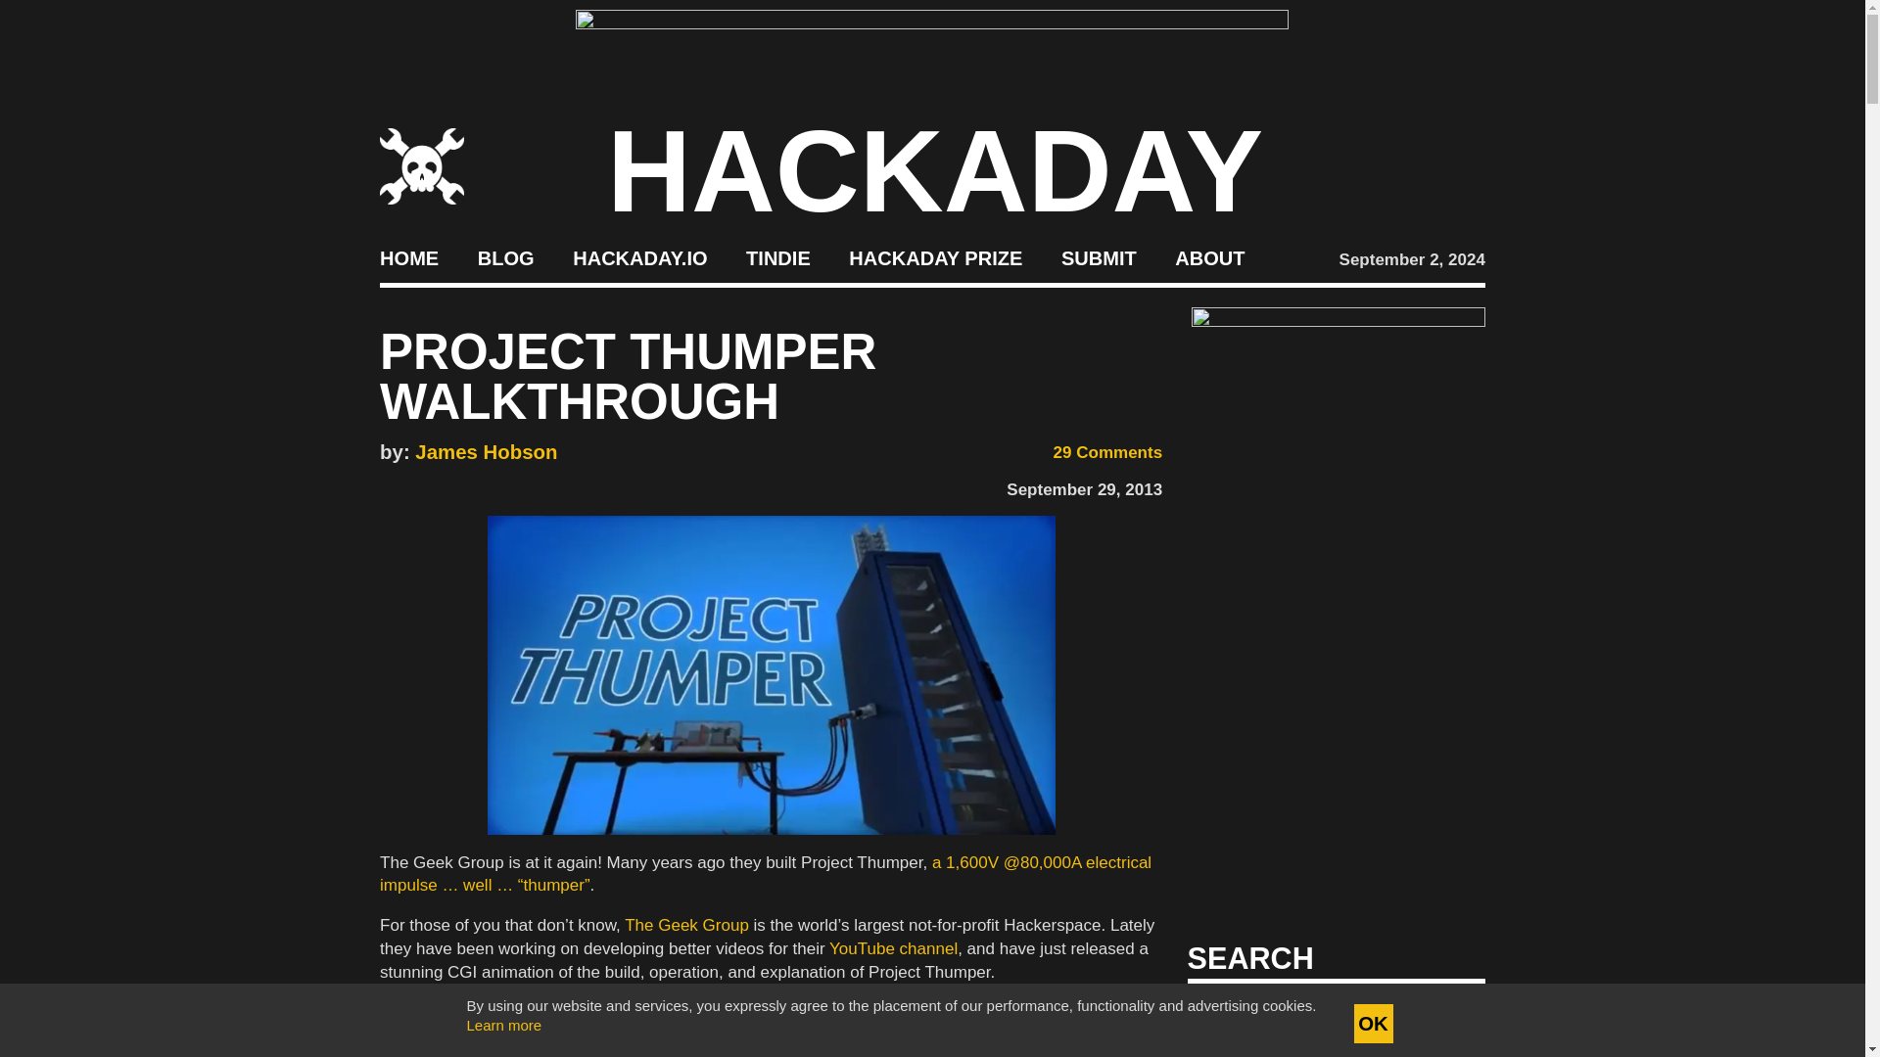  Describe the element at coordinates (419, 485) in the screenshot. I see `Share on Twitter` at that location.